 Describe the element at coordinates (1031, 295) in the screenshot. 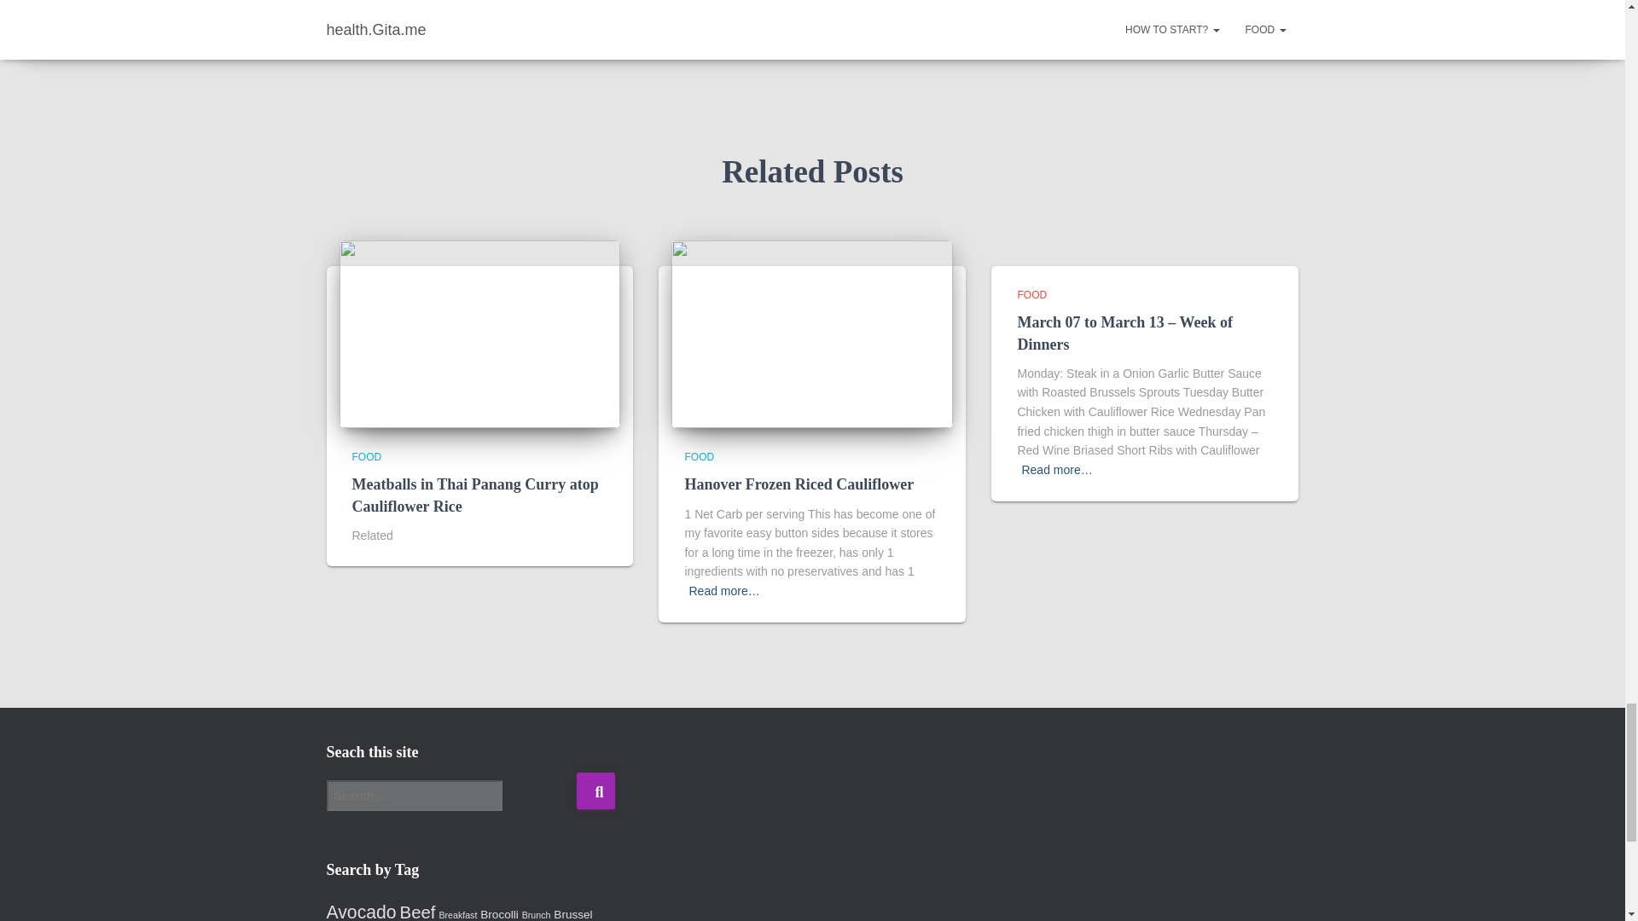

I see `FOOD` at that location.